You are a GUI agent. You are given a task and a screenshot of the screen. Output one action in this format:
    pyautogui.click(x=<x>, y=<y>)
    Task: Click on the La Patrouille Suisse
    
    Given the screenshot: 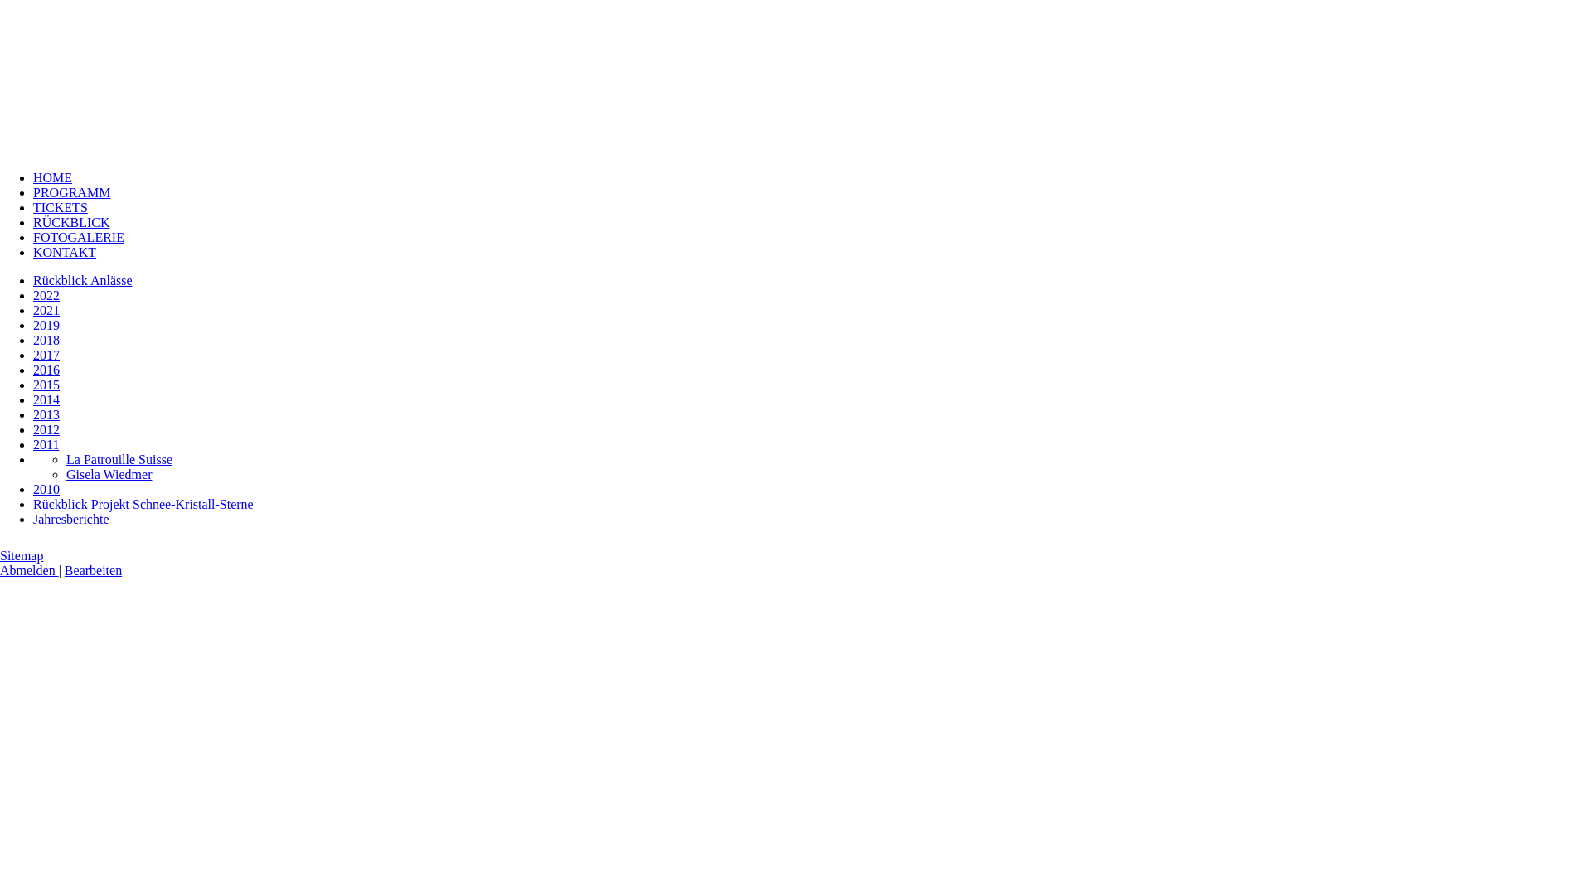 What is the action you would take?
    pyautogui.click(x=119, y=459)
    